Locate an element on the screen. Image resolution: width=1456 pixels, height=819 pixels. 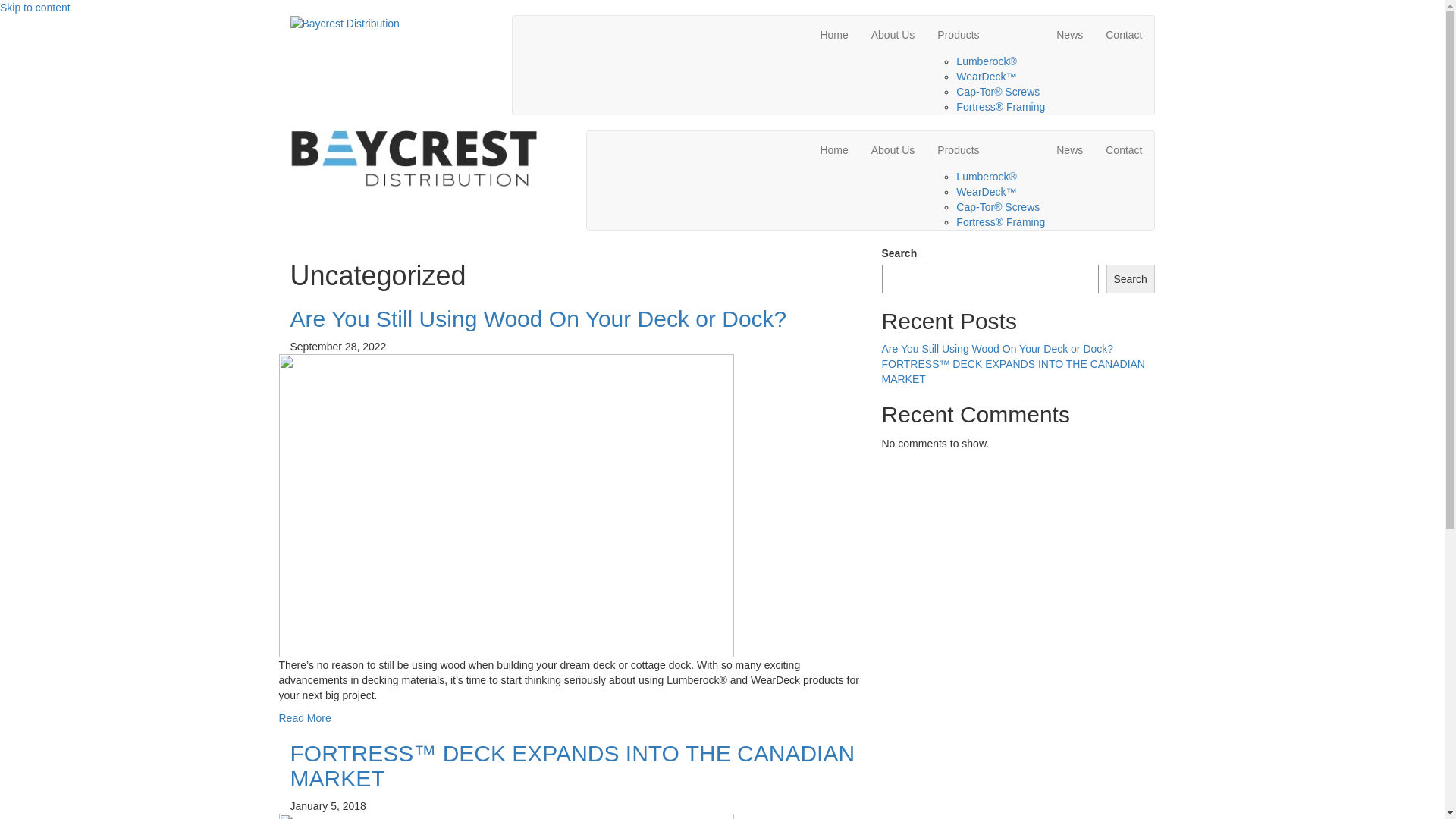
Are You Still Using Wood On Your Deck or Dock? is located at coordinates (997, 349).